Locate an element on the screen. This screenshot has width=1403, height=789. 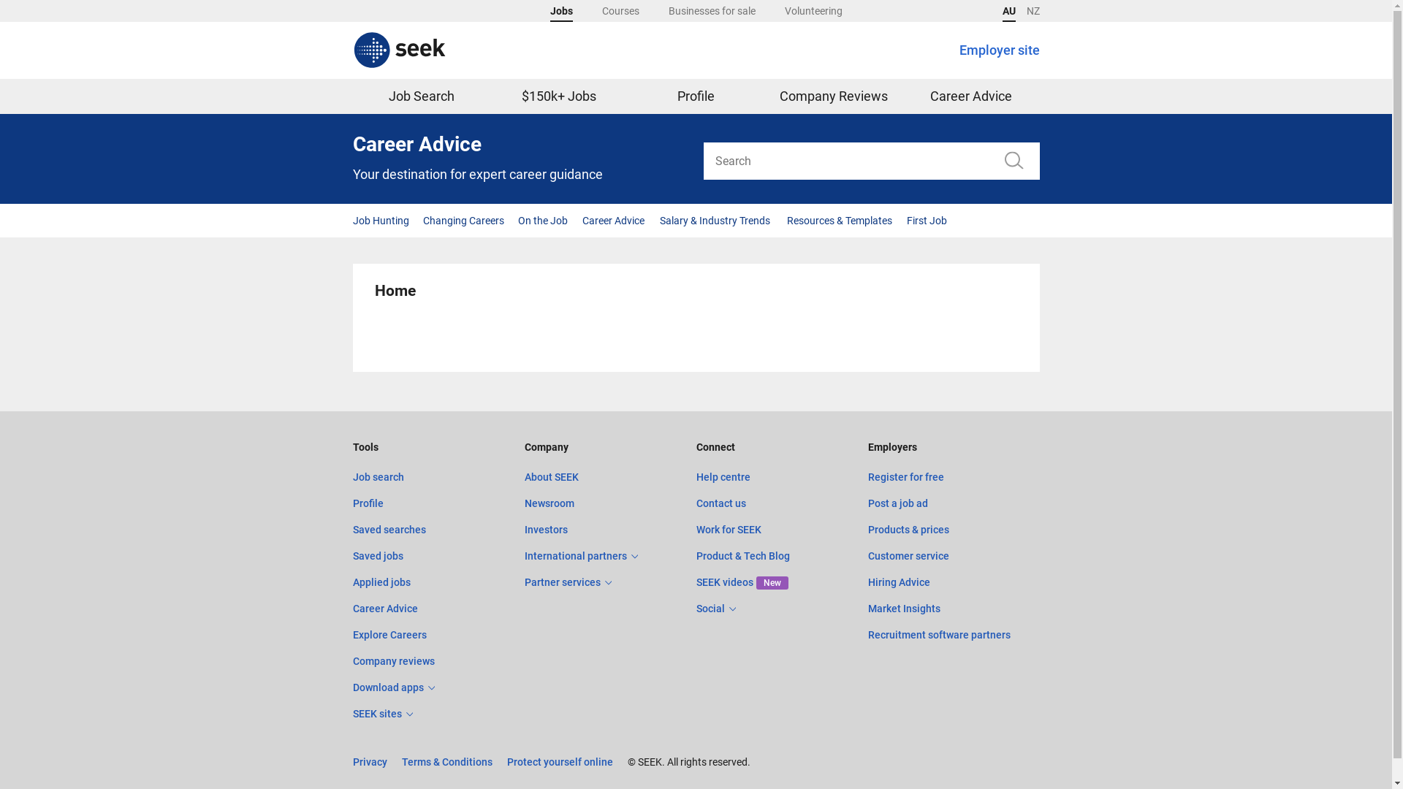
Terms & Conditions is located at coordinates (447, 762).